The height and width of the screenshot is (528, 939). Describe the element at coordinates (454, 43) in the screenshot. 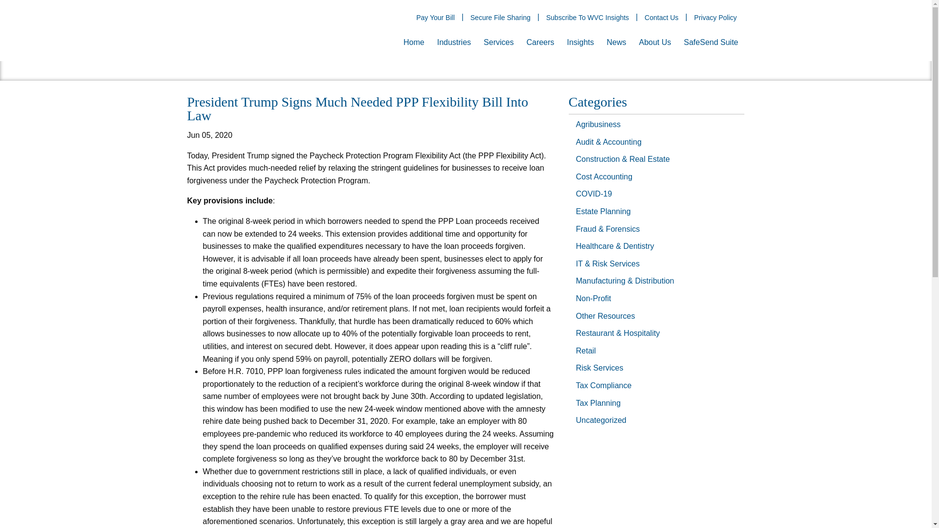

I see `Industries` at that location.